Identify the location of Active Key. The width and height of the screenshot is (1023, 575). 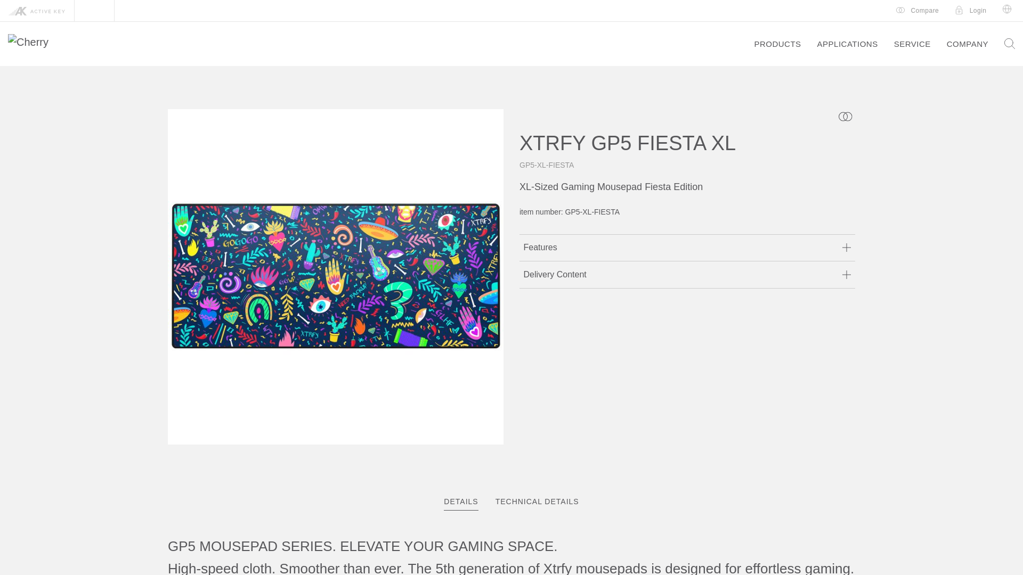
(511, 502).